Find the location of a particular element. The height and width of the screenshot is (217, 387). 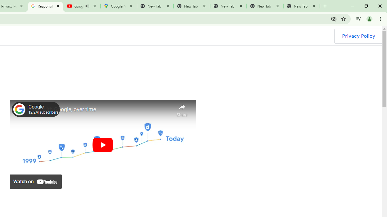

Share is located at coordinates (182, 109).